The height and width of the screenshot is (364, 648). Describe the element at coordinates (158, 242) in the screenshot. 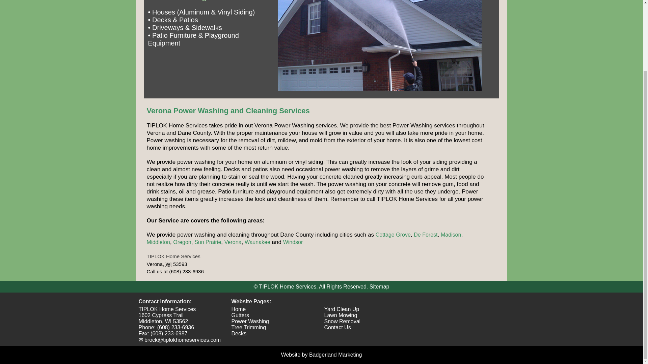

I see `Middleton` at that location.